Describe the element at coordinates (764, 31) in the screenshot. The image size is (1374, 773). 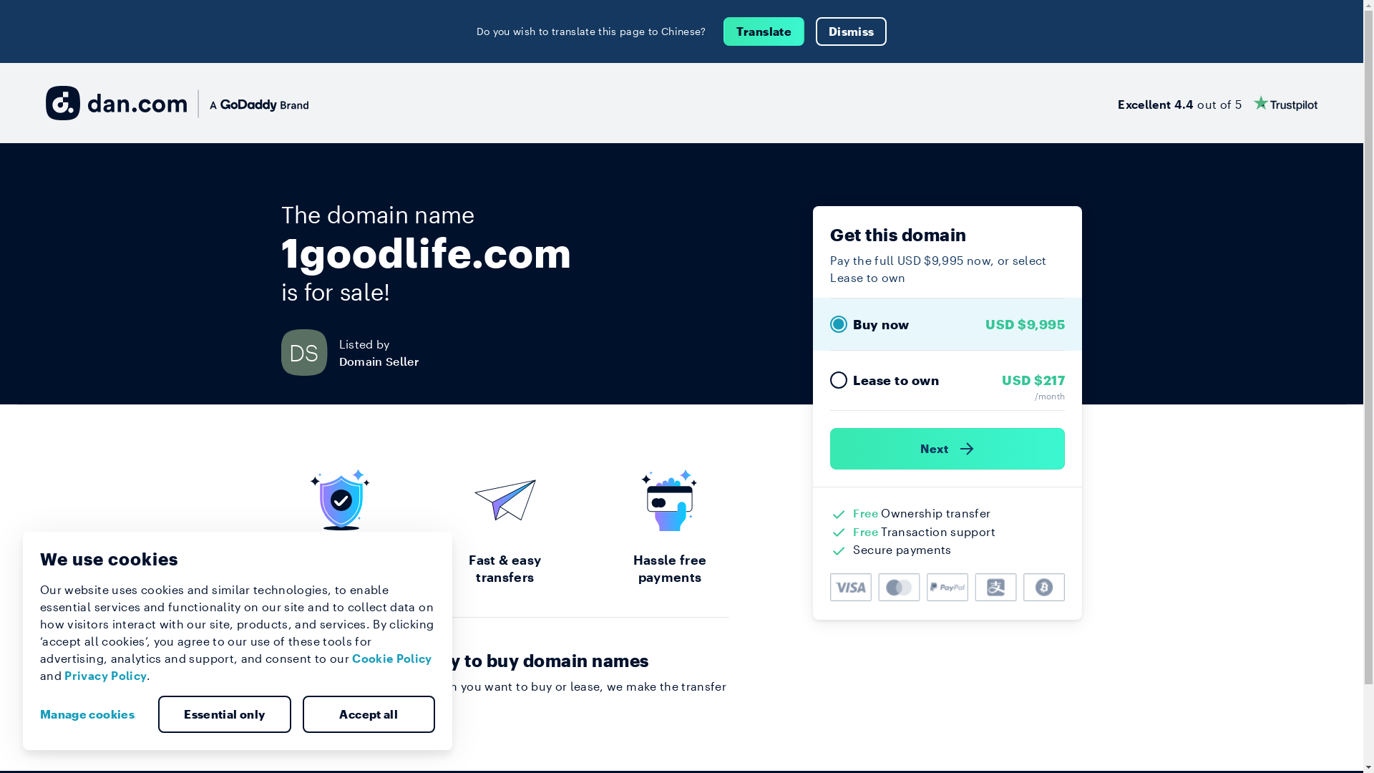
I see `Translate` at that location.